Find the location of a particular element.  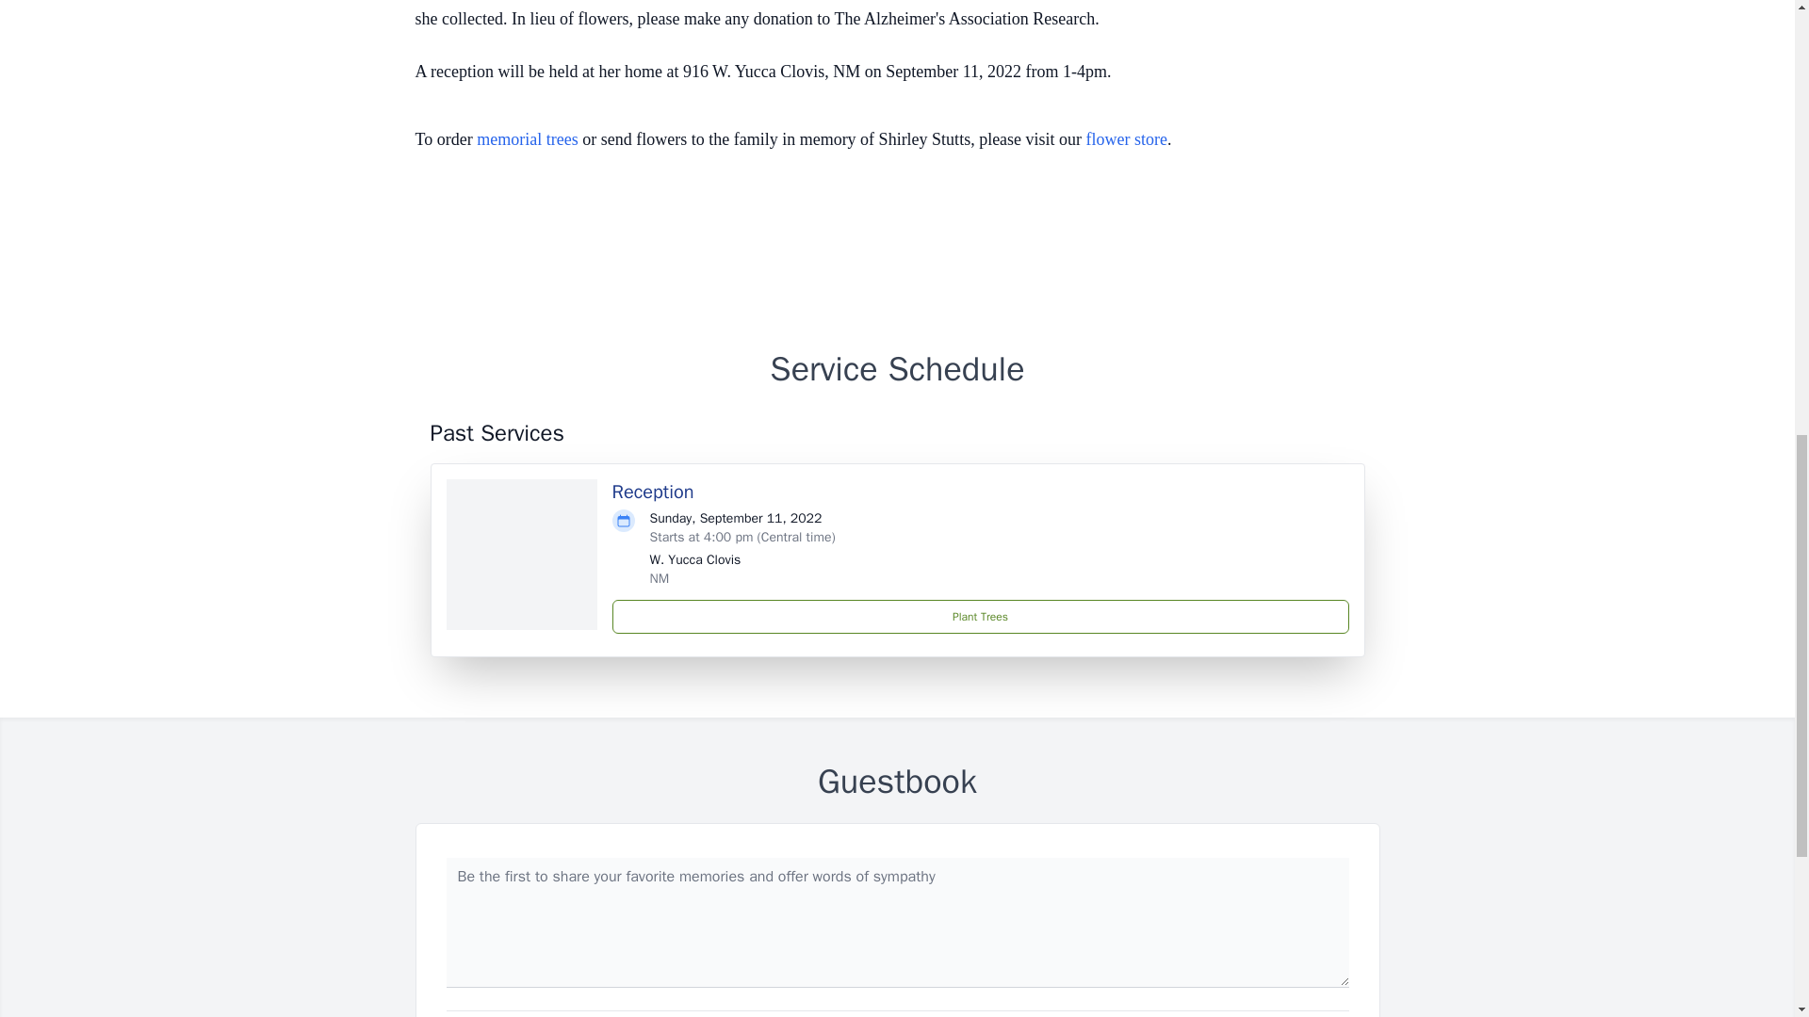

Plant Trees is located at coordinates (981, 616).